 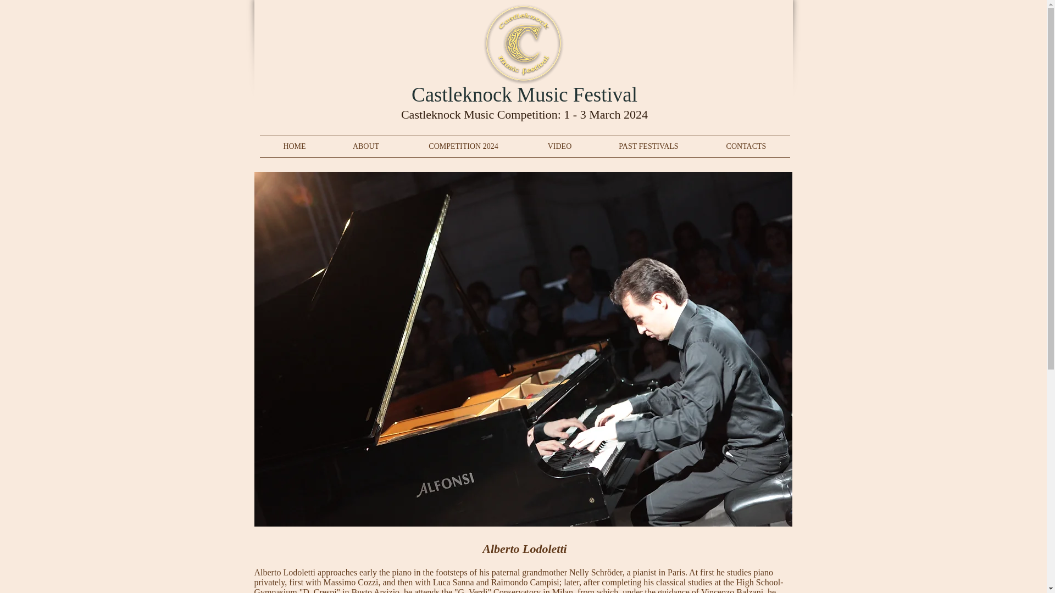 What do you see at coordinates (648, 147) in the screenshot?
I see `PAST FESTIVALS` at bounding box center [648, 147].